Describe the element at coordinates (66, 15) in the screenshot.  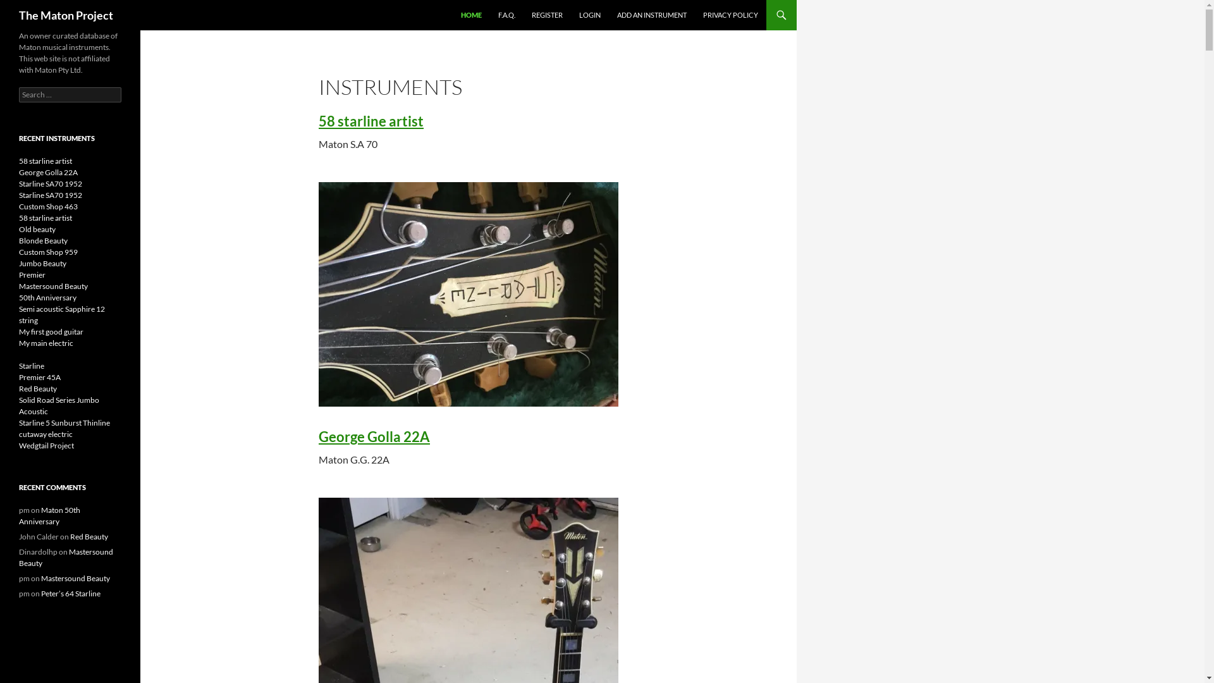
I see `The Maton Project` at that location.